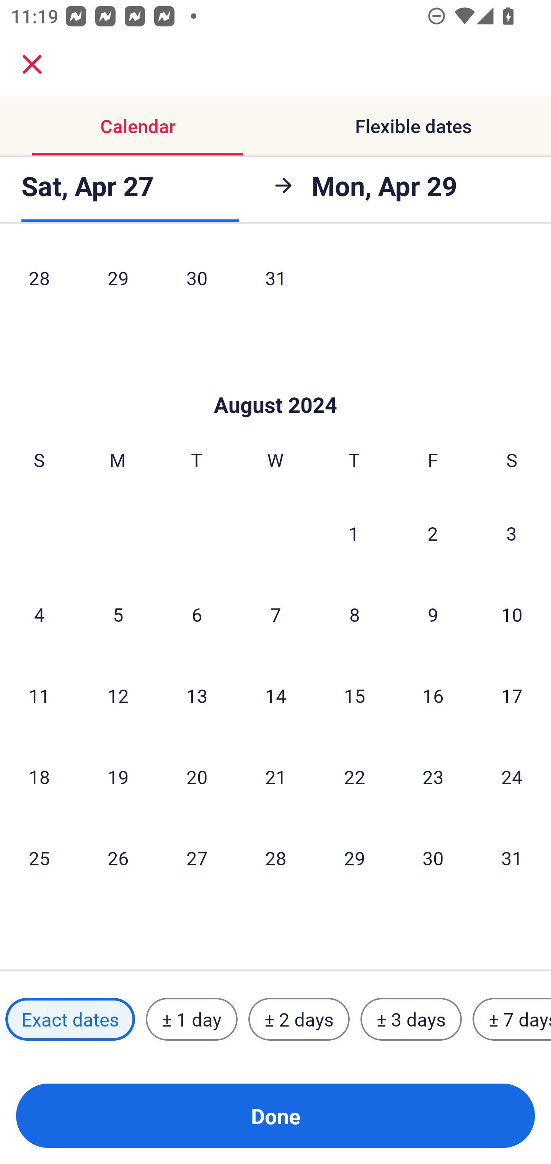 The image size is (551, 1164). Describe the element at coordinates (32, 64) in the screenshot. I see `close.` at that location.